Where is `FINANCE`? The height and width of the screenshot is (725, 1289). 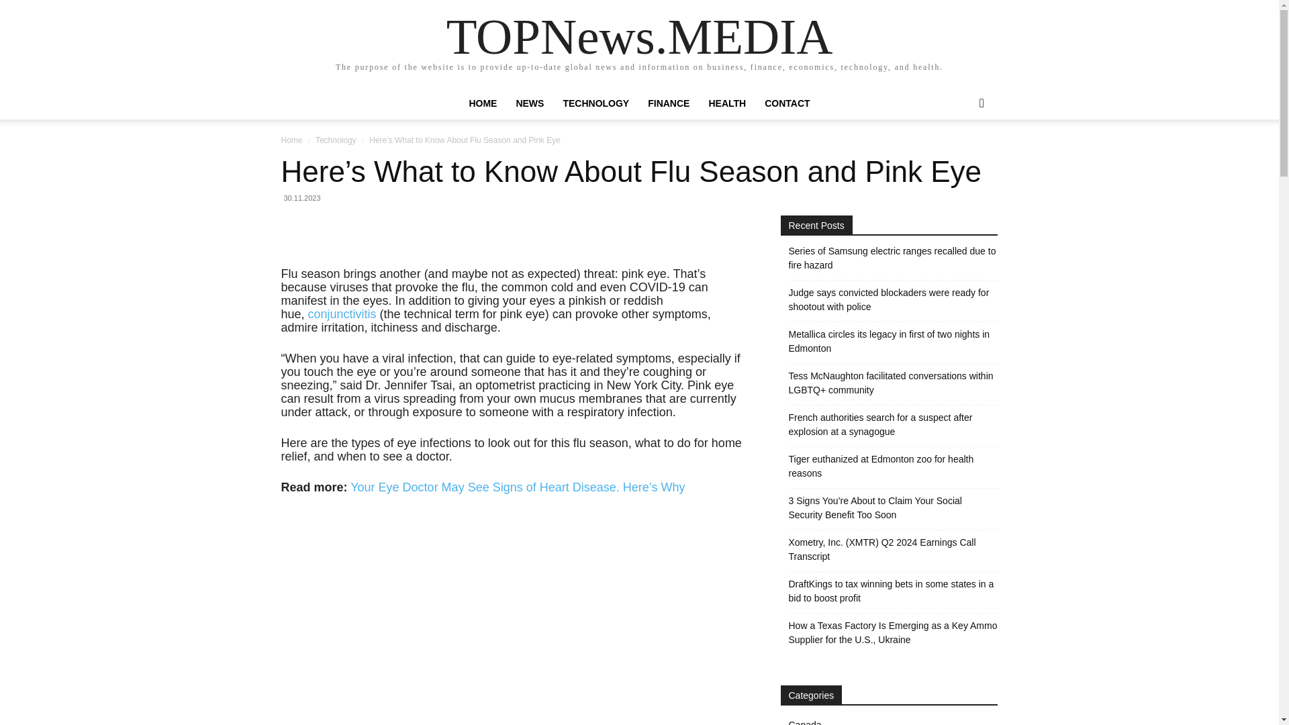 FINANCE is located at coordinates (668, 103).